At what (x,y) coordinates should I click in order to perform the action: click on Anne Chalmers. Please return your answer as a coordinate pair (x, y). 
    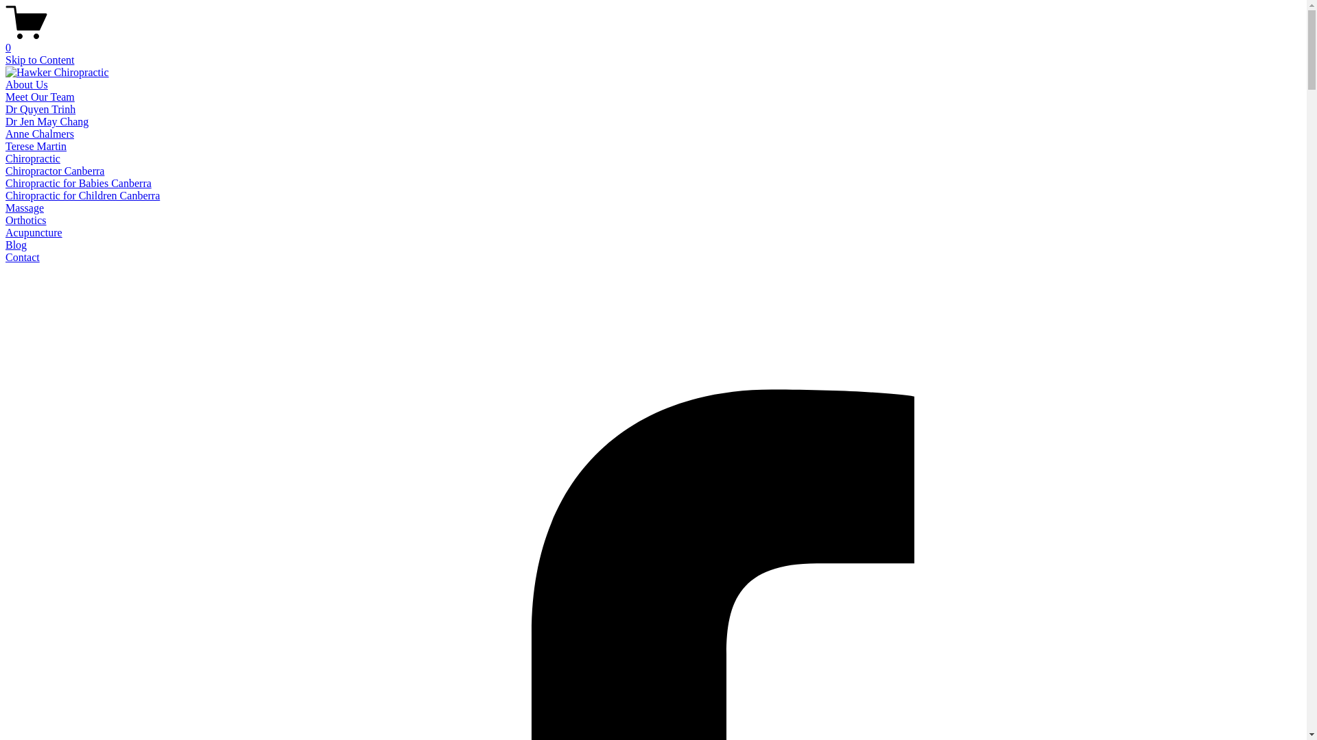
    Looking at the image, I should click on (40, 134).